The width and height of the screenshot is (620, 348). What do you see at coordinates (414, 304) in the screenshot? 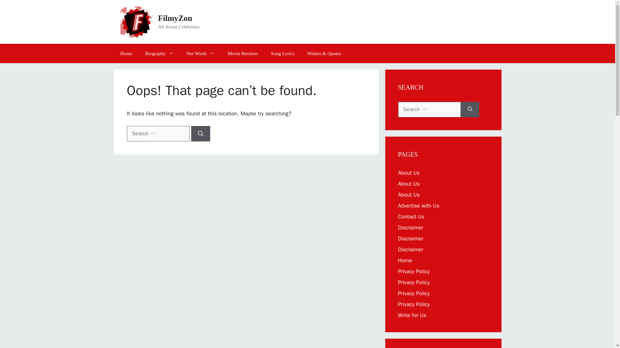
I see `Privacy Policy` at bounding box center [414, 304].